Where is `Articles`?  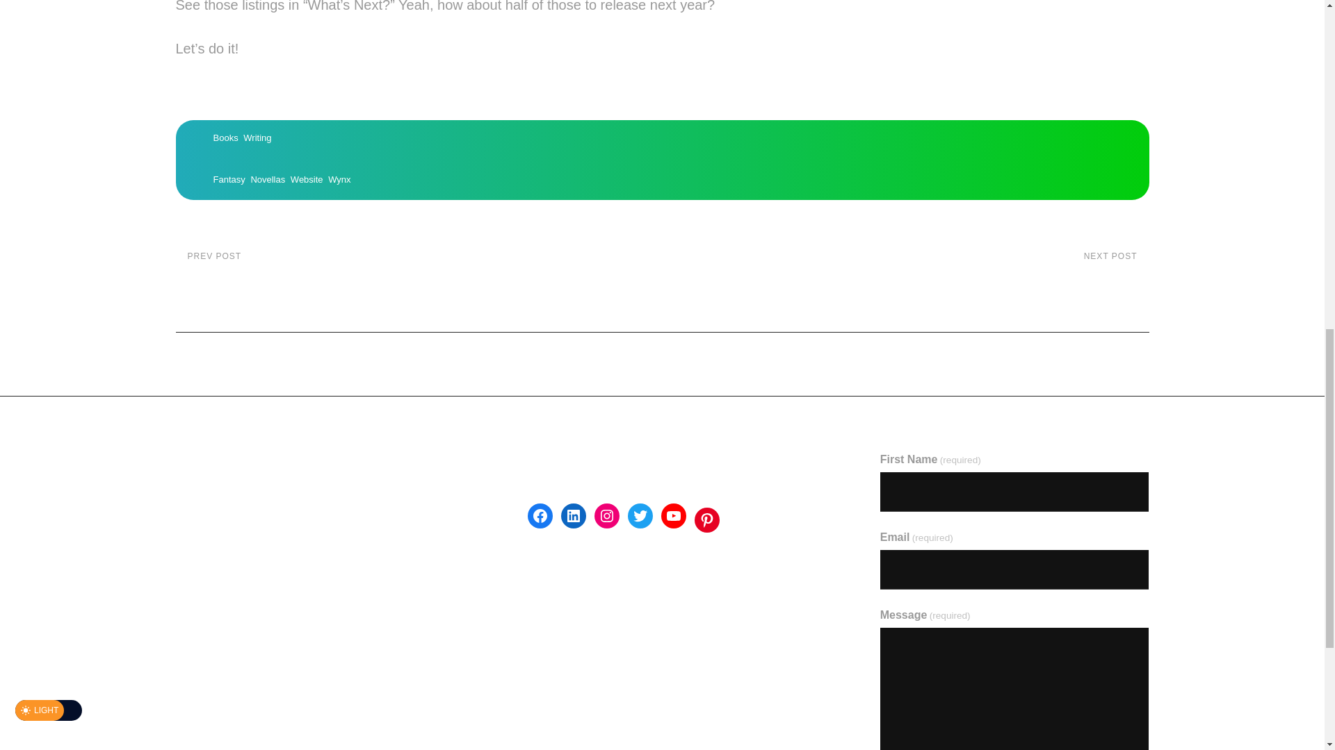 Articles is located at coordinates (228, 179).